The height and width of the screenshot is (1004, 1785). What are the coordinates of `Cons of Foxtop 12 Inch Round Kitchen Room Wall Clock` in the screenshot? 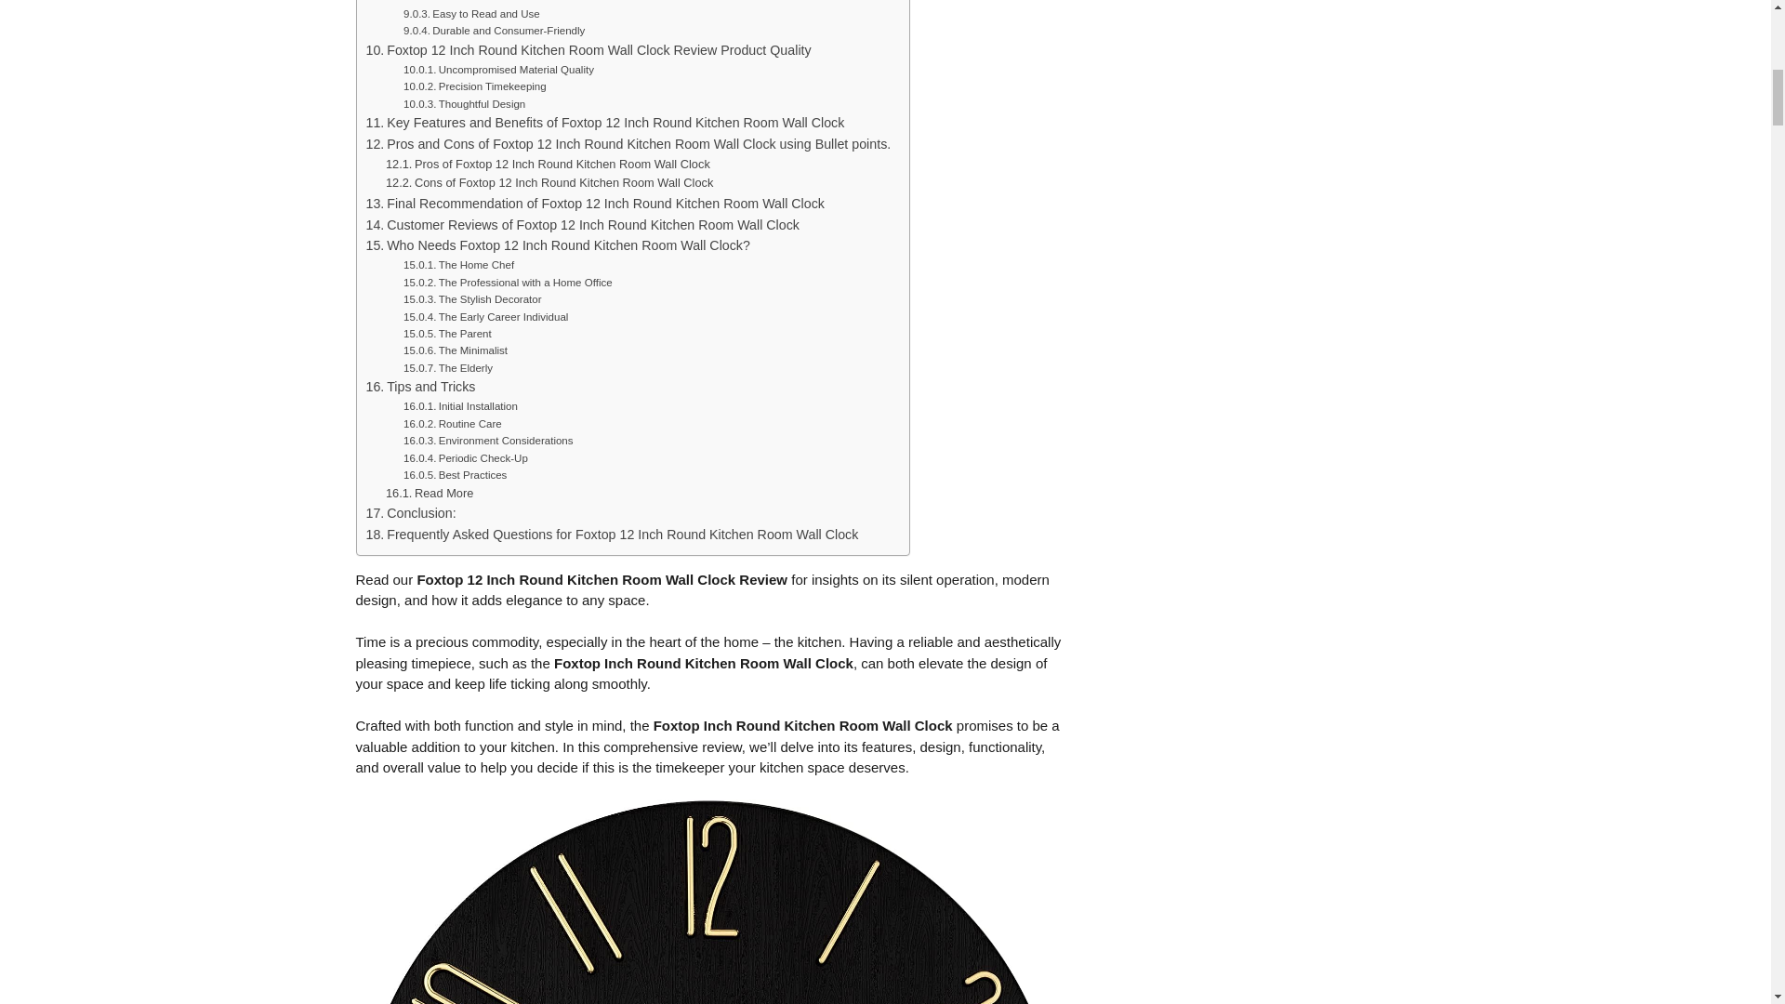 It's located at (549, 183).